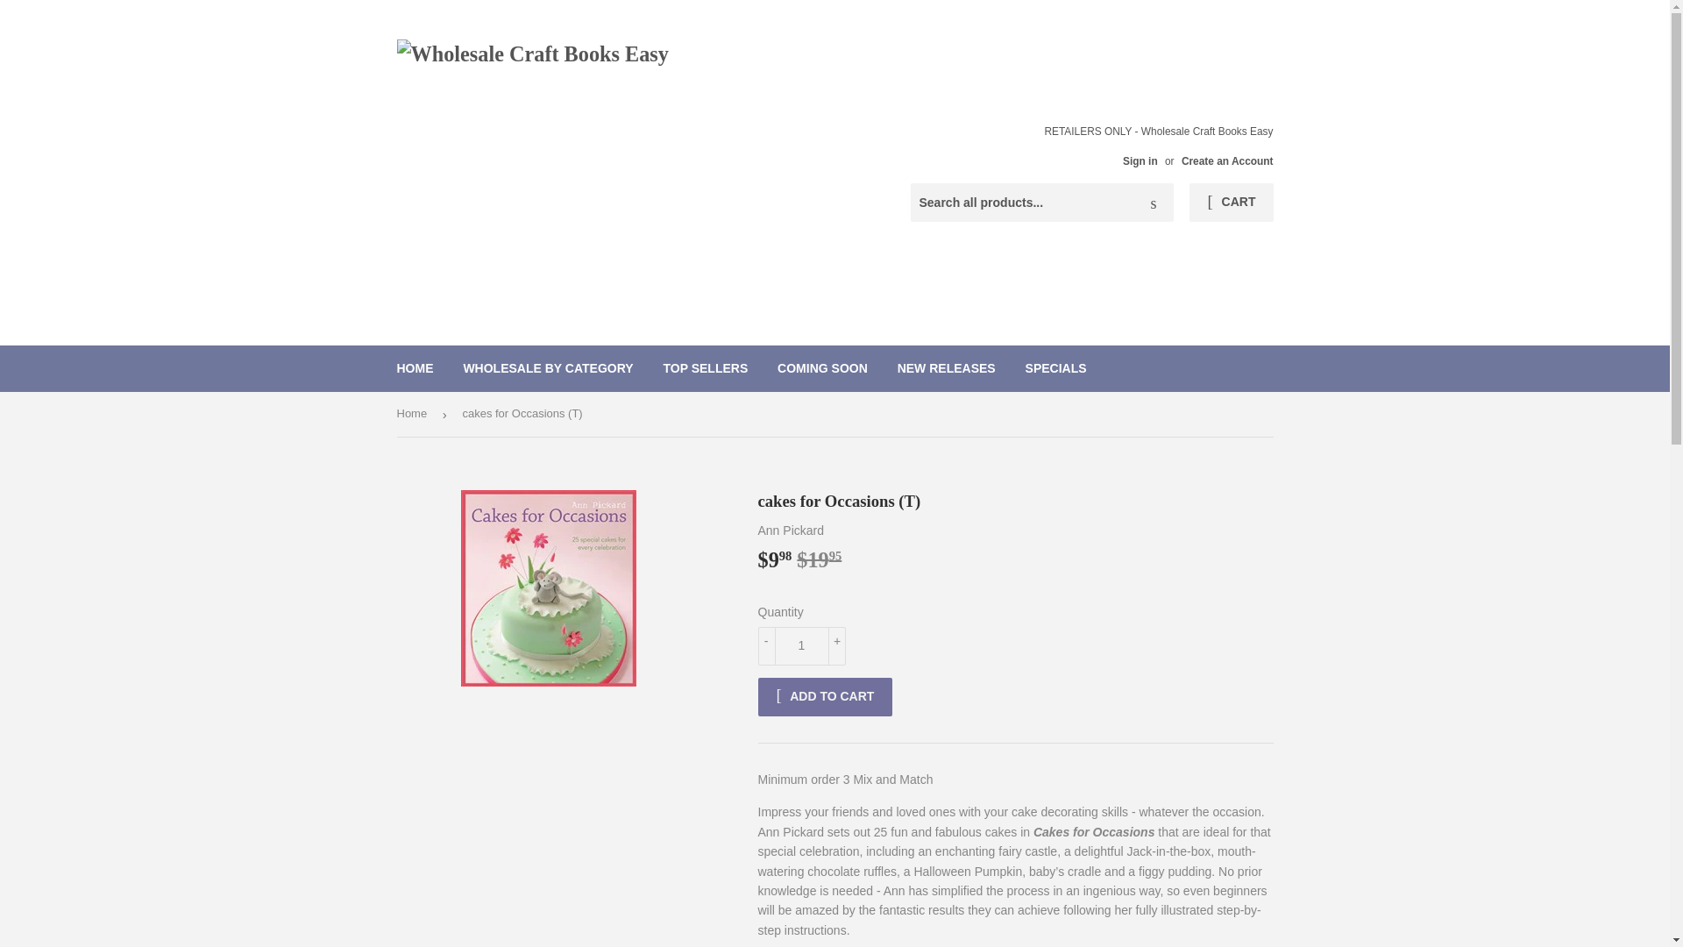 Image resolution: width=1683 pixels, height=947 pixels. Describe the element at coordinates (1140, 161) in the screenshot. I see `Sign in` at that location.